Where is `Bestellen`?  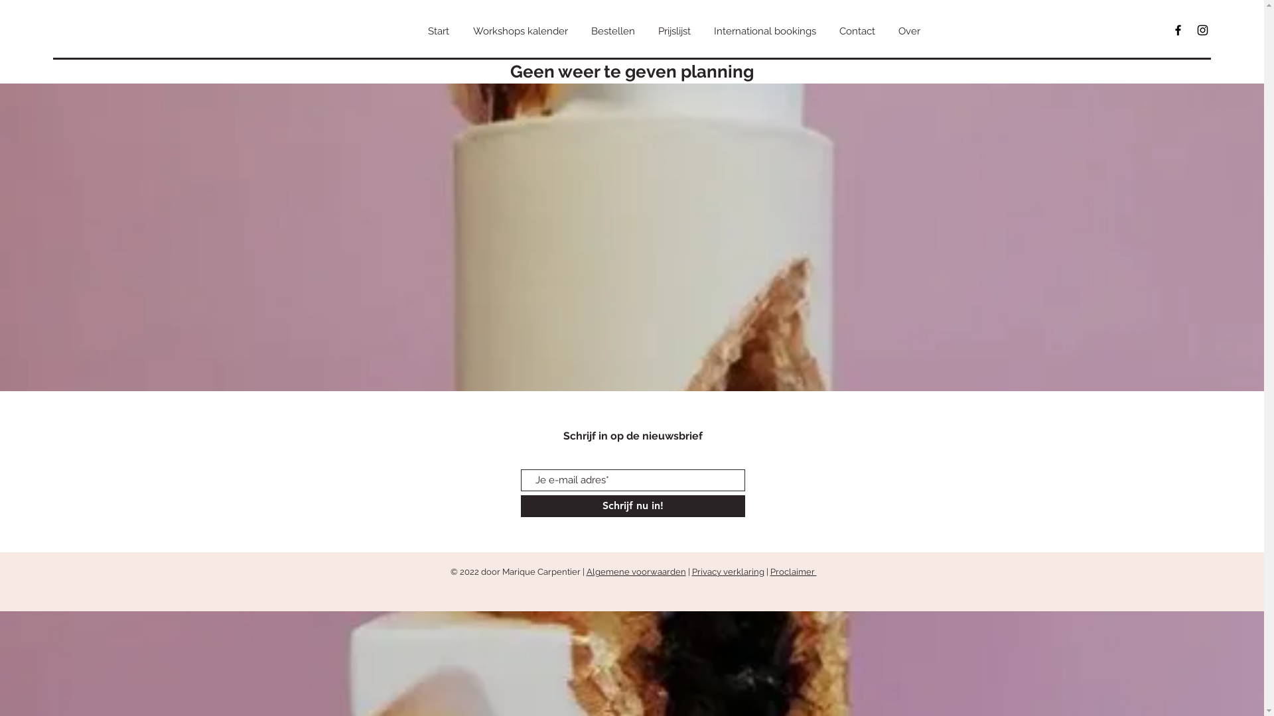
Bestellen is located at coordinates (613, 32).